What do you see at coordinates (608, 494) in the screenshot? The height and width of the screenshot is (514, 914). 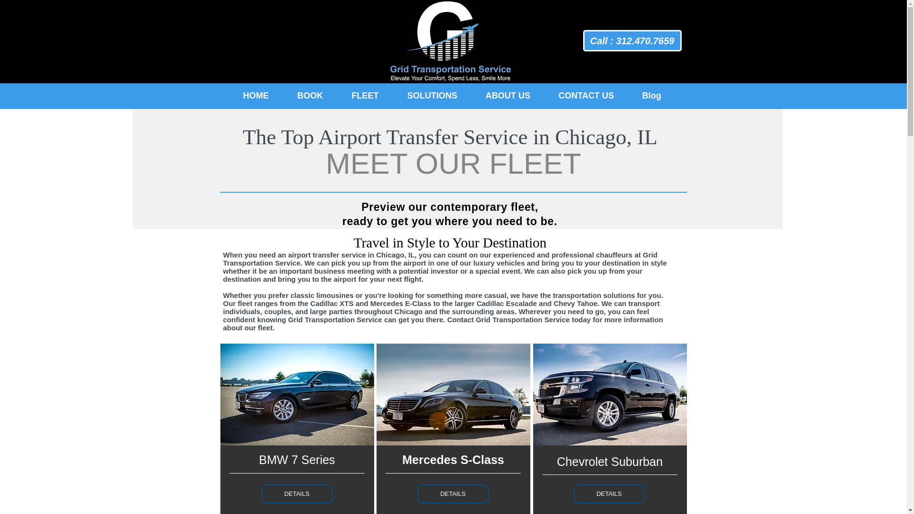 I see `DETAILS` at bounding box center [608, 494].